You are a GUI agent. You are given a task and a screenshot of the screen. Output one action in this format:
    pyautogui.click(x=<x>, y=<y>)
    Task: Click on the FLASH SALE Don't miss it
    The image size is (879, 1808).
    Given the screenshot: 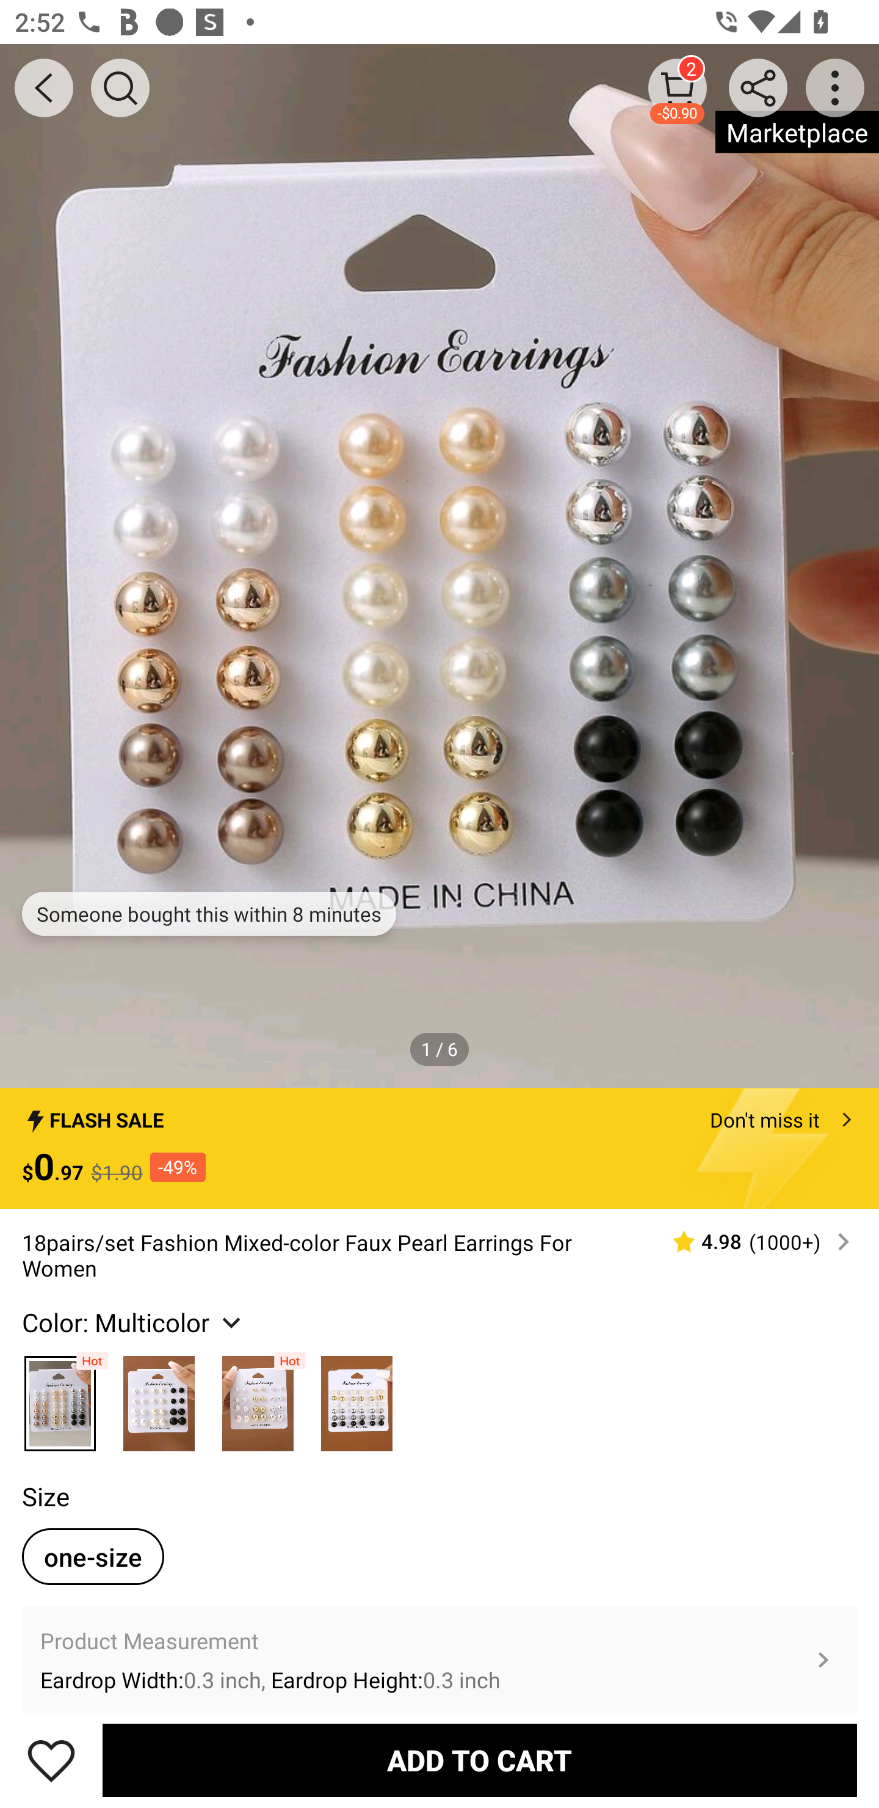 What is the action you would take?
    pyautogui.click(x=440, y=1114)
    